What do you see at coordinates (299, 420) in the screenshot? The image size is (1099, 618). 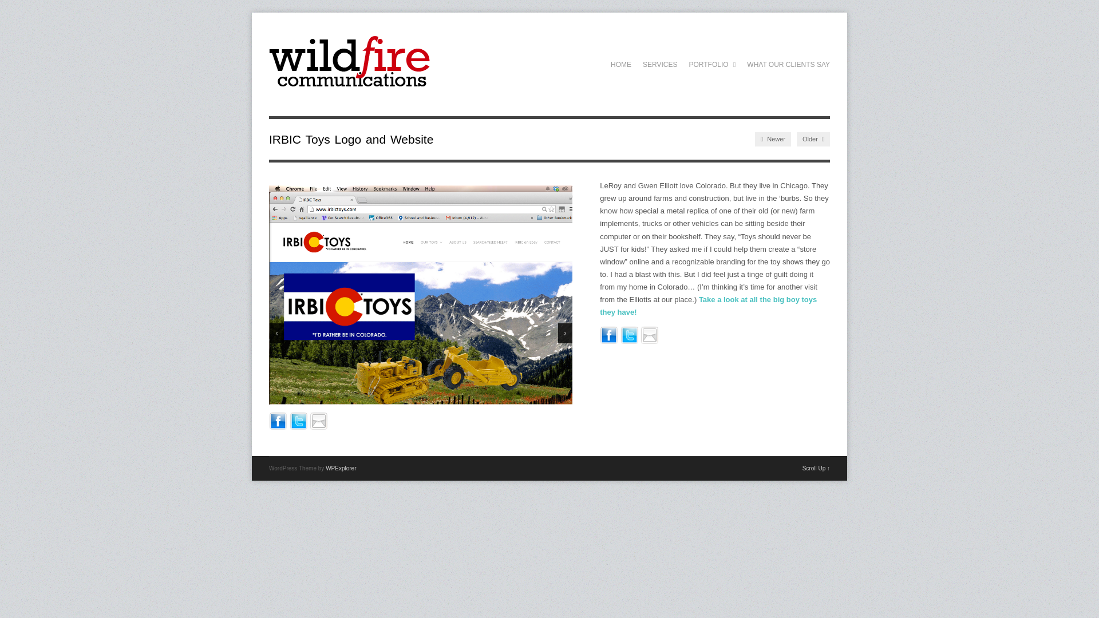 I see `Twitter` at bounding box center [299, 420].